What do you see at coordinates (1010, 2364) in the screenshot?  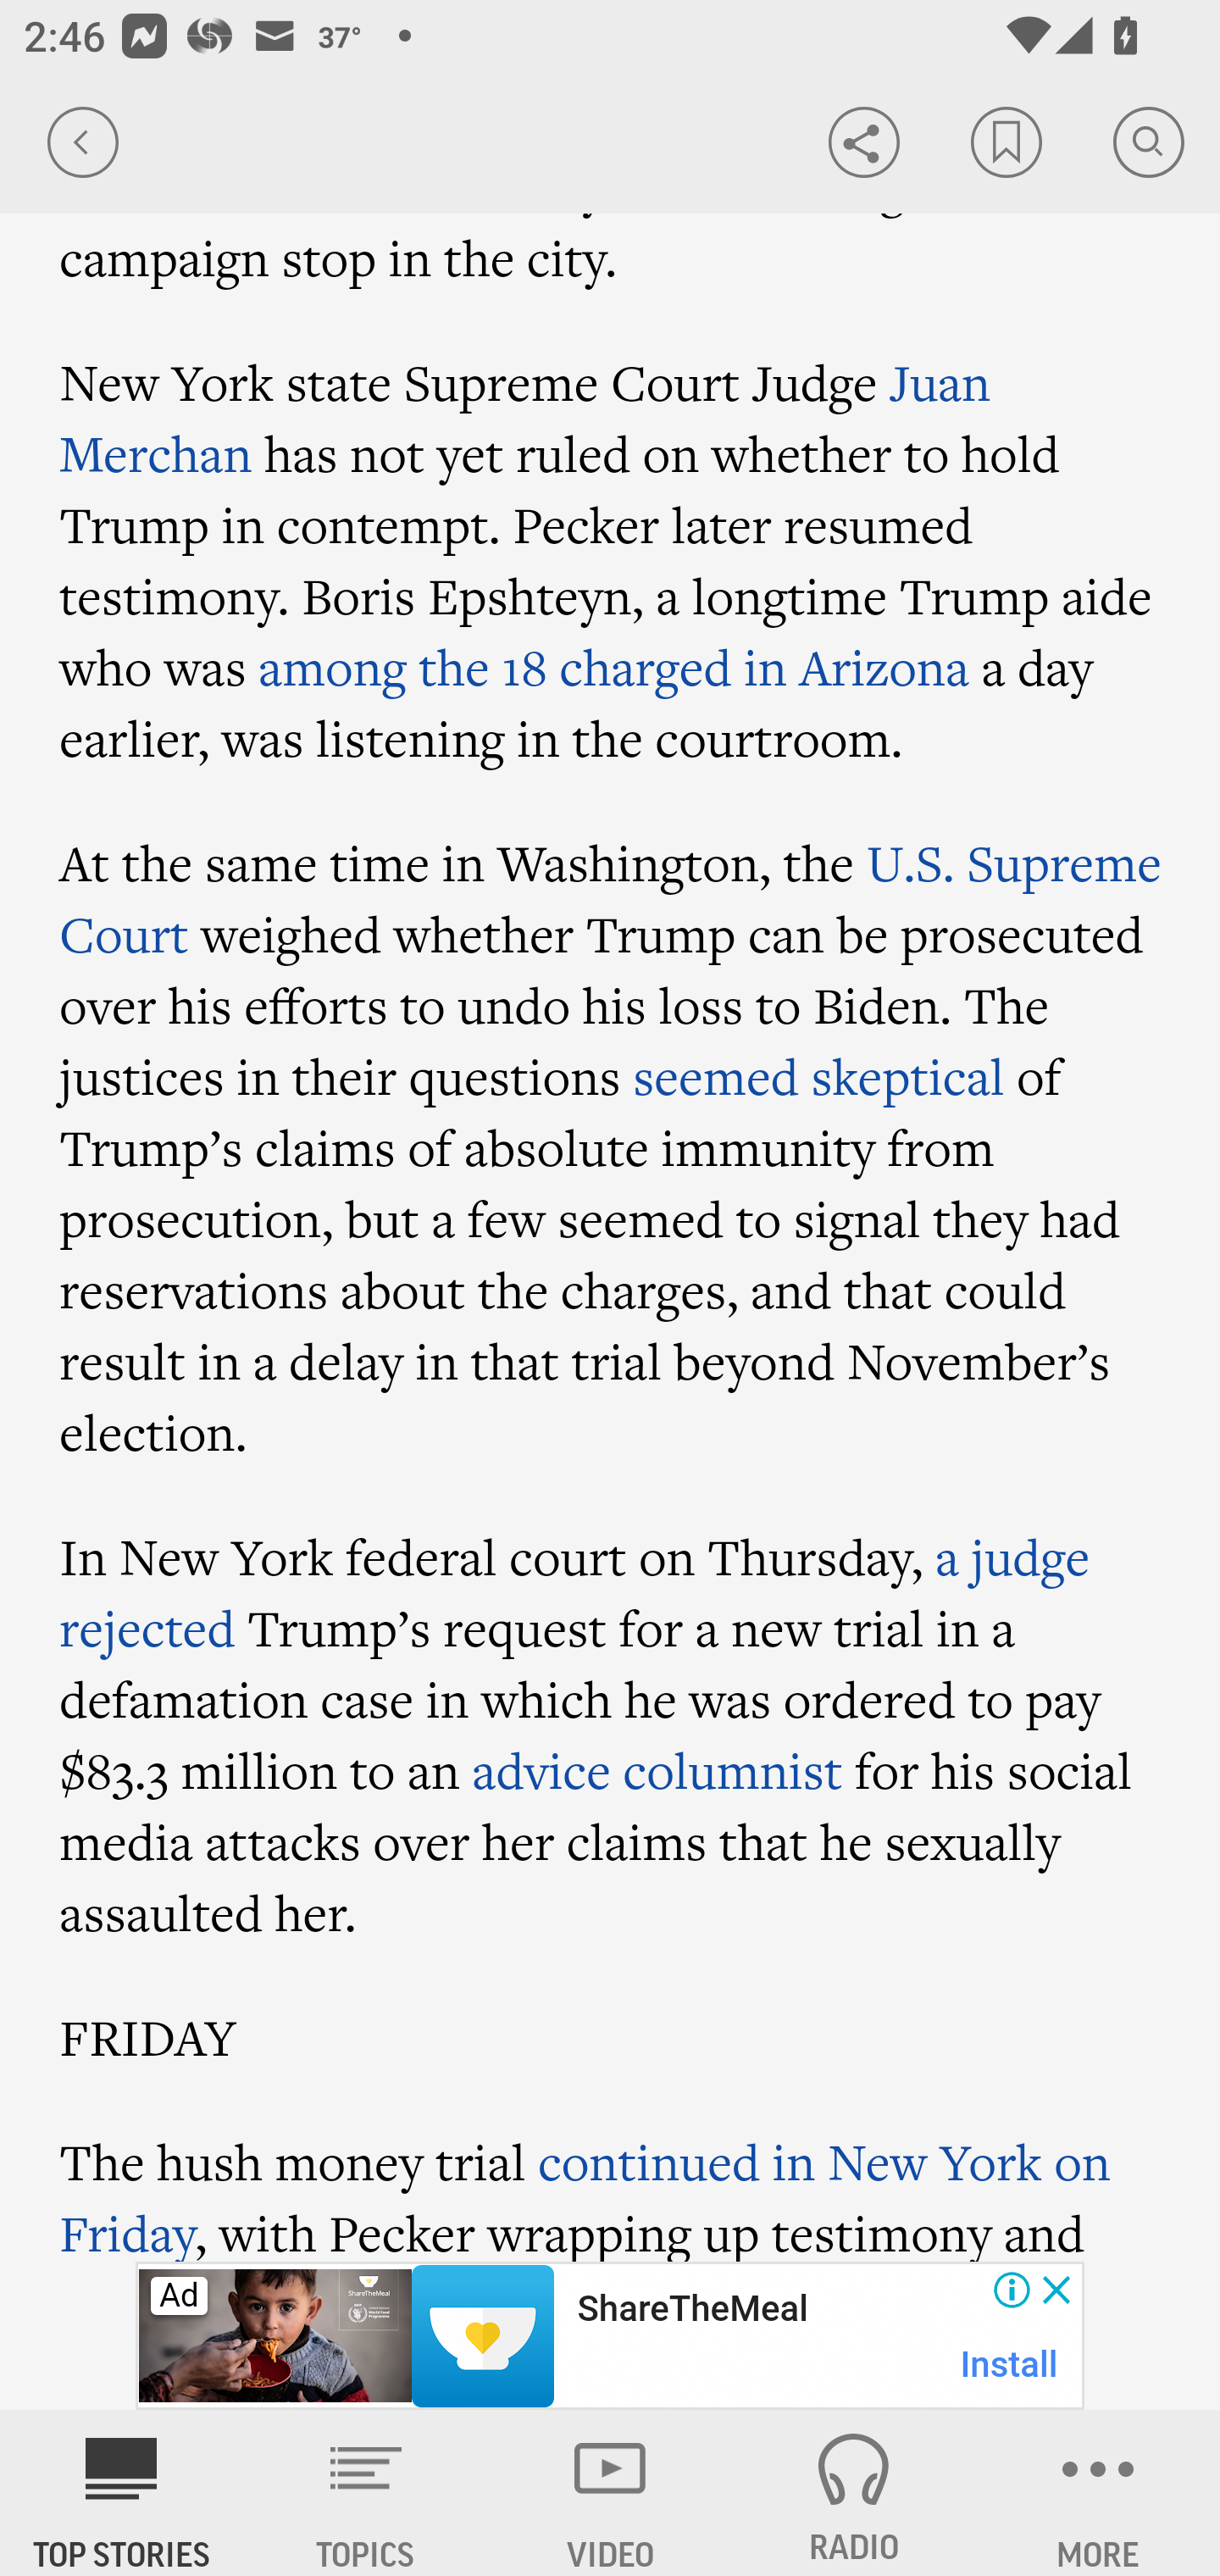 I see `Install` at bounding box center [1010, 2364].